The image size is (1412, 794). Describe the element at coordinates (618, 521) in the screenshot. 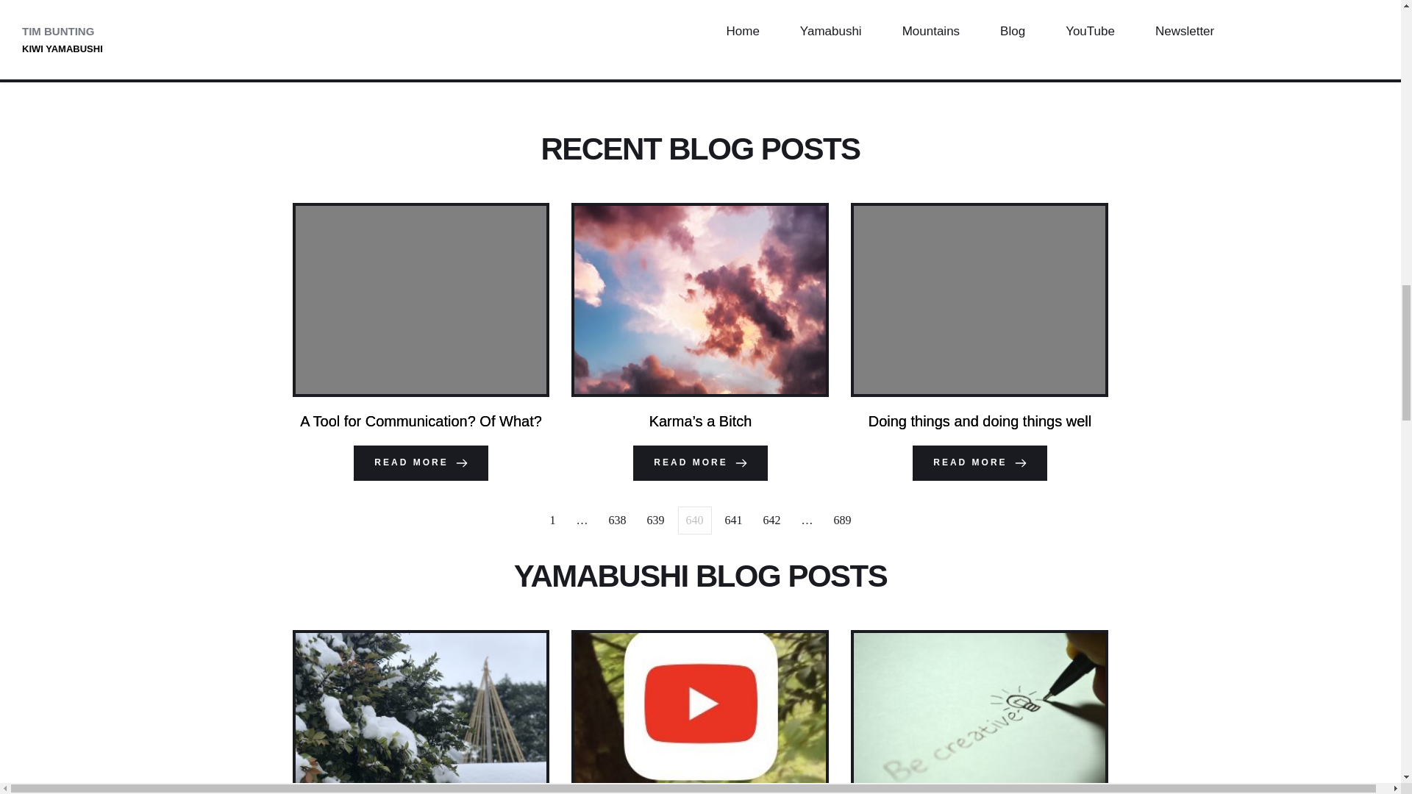

I see `638` at that location.